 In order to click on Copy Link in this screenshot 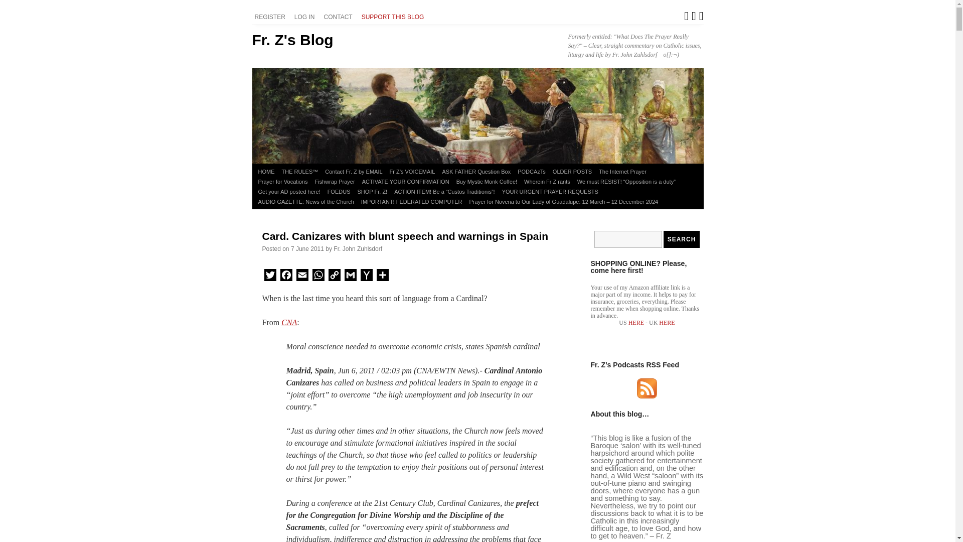, I will do `click(334, 277)`.